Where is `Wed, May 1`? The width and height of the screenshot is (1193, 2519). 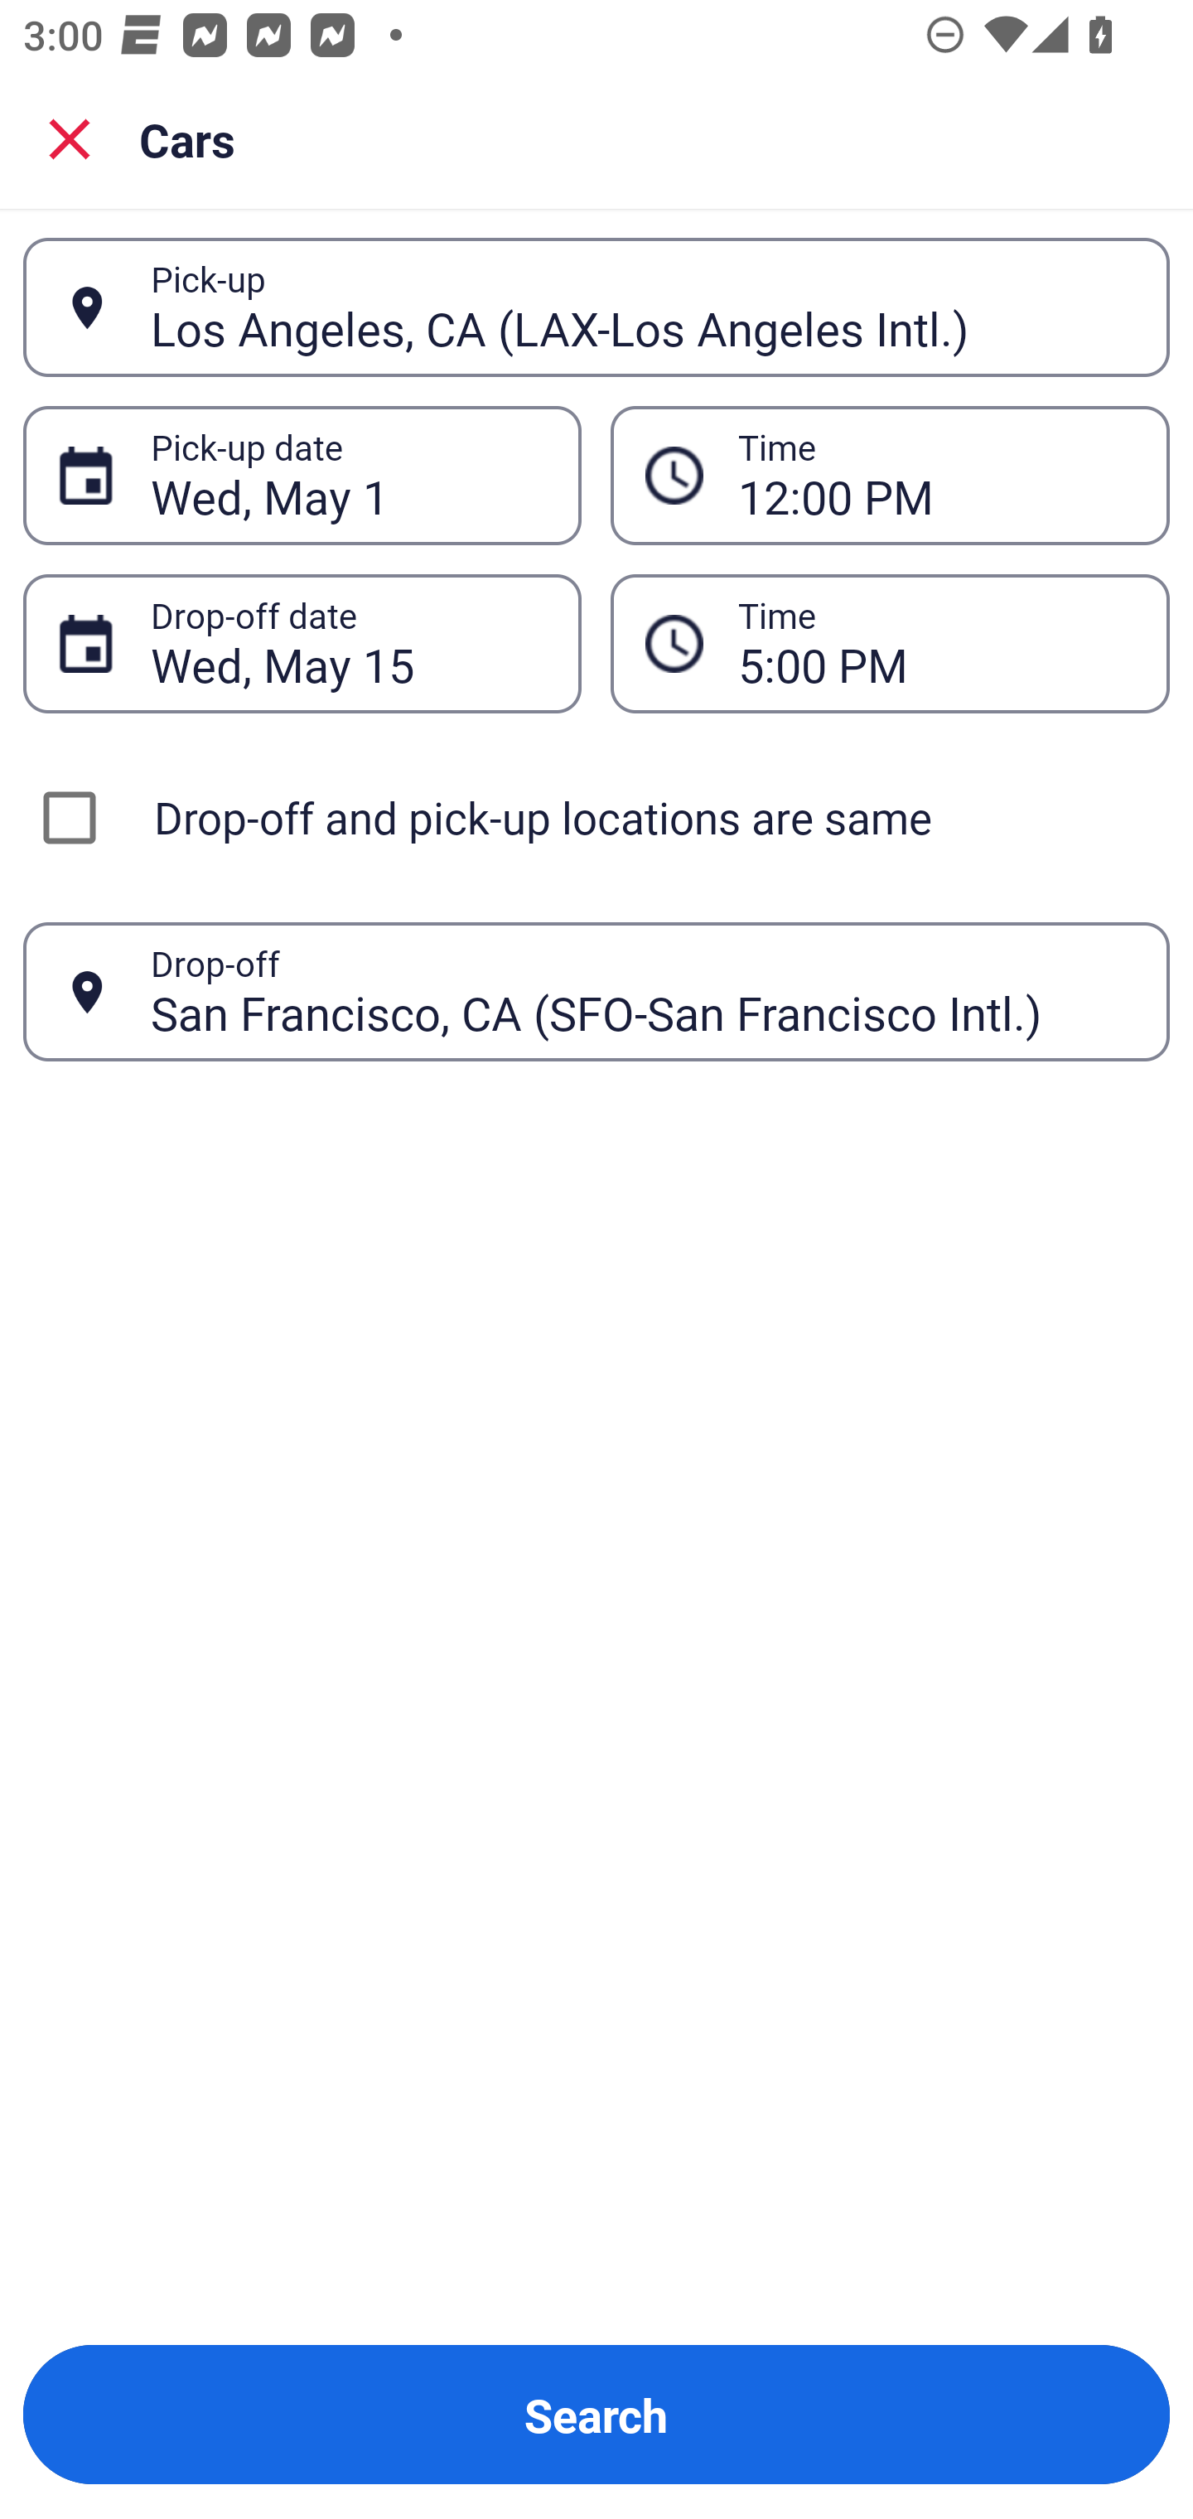 Wed, May 1 is located at coordinates (348, 476).